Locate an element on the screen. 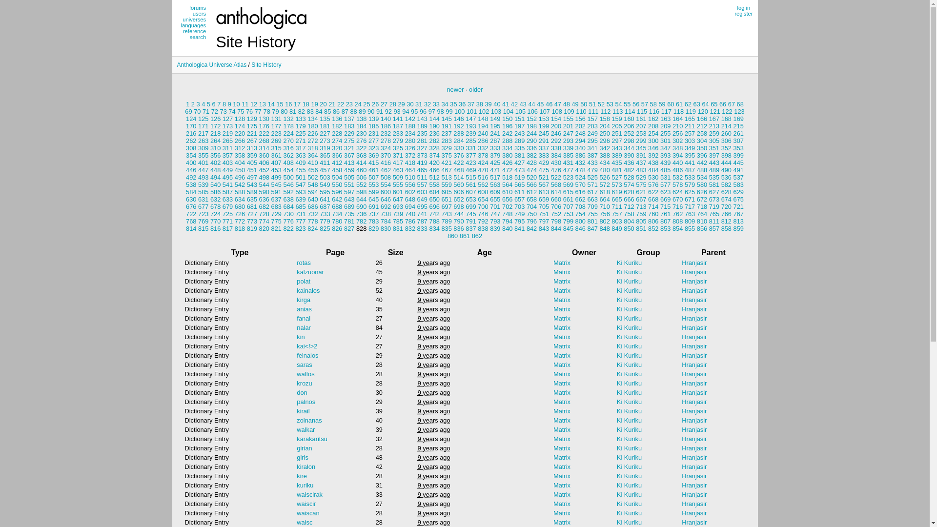 This screenshot has width=937, height=527. 200 is located at coordinates (556, 126).